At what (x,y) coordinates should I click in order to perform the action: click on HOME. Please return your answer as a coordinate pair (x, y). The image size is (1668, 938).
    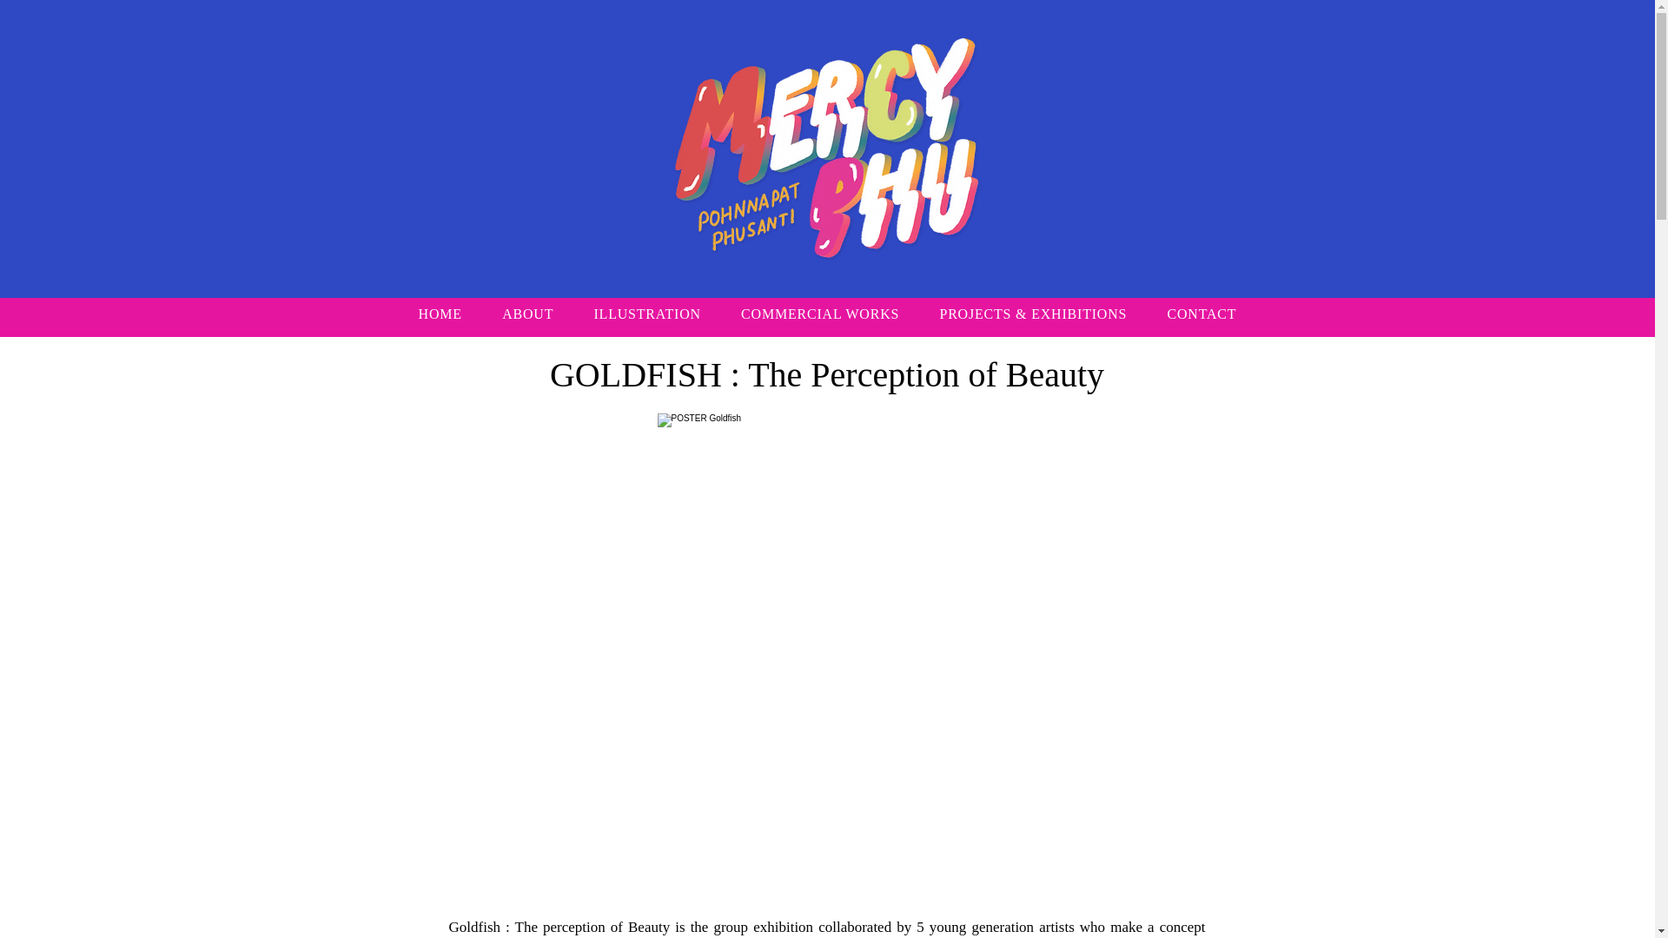
    Looking at the image, I should click on (440, 314).